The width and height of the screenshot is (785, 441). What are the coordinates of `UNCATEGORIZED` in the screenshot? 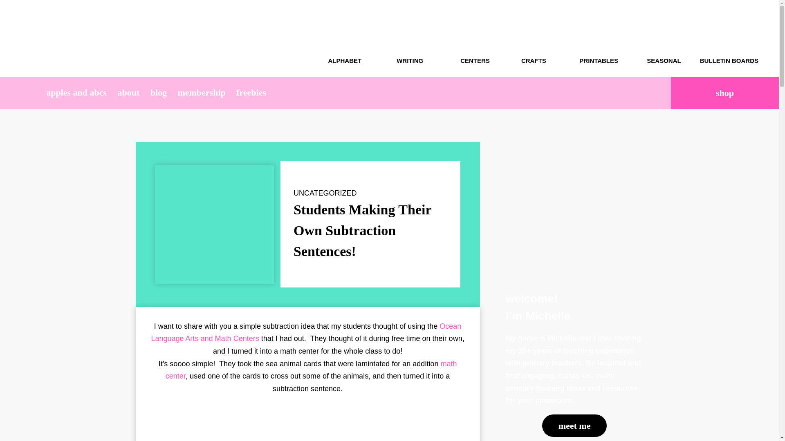 It's located at (325, 193).